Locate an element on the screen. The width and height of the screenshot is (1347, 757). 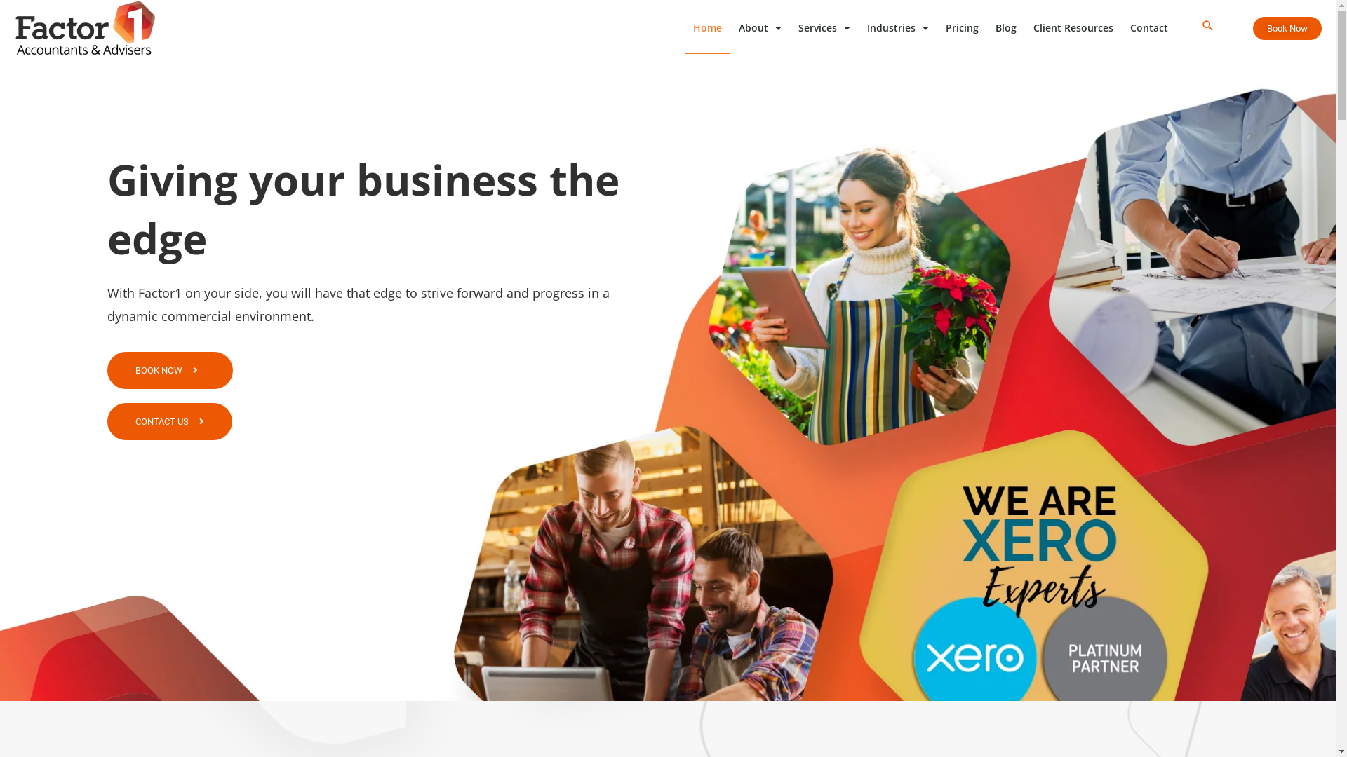
Client Resources is located at coordinates (1073, 28).